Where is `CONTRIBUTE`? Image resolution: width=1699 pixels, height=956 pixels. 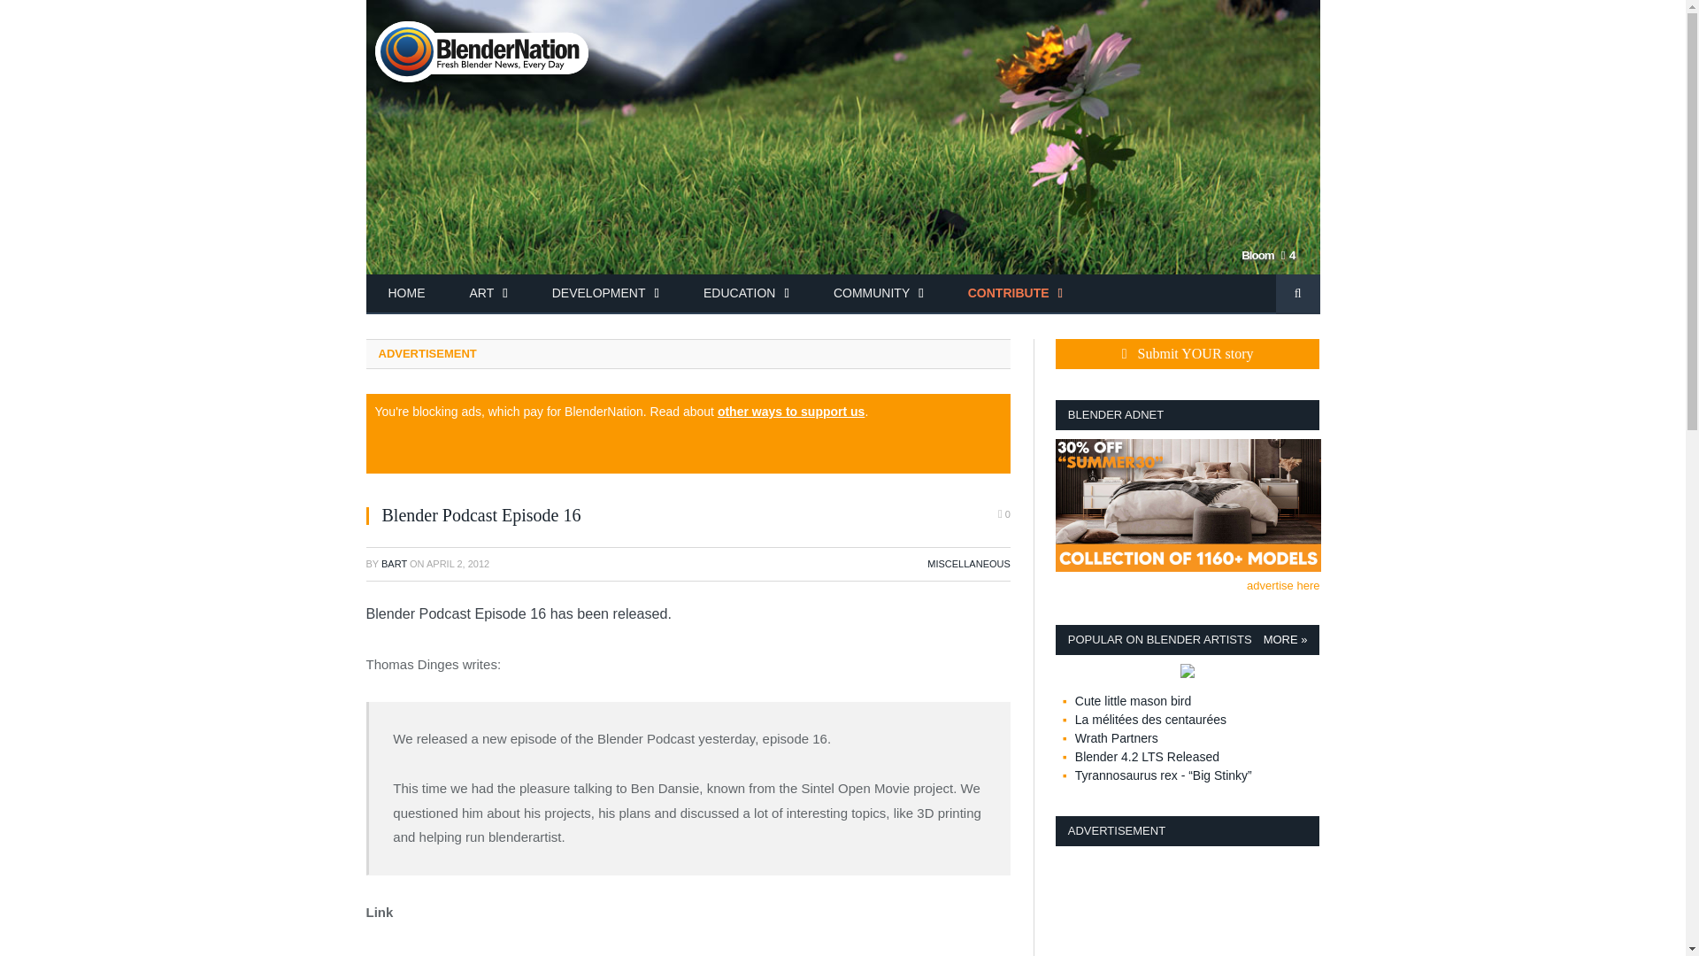 CONTRIBUTE is located at coordinates (1016, 294).